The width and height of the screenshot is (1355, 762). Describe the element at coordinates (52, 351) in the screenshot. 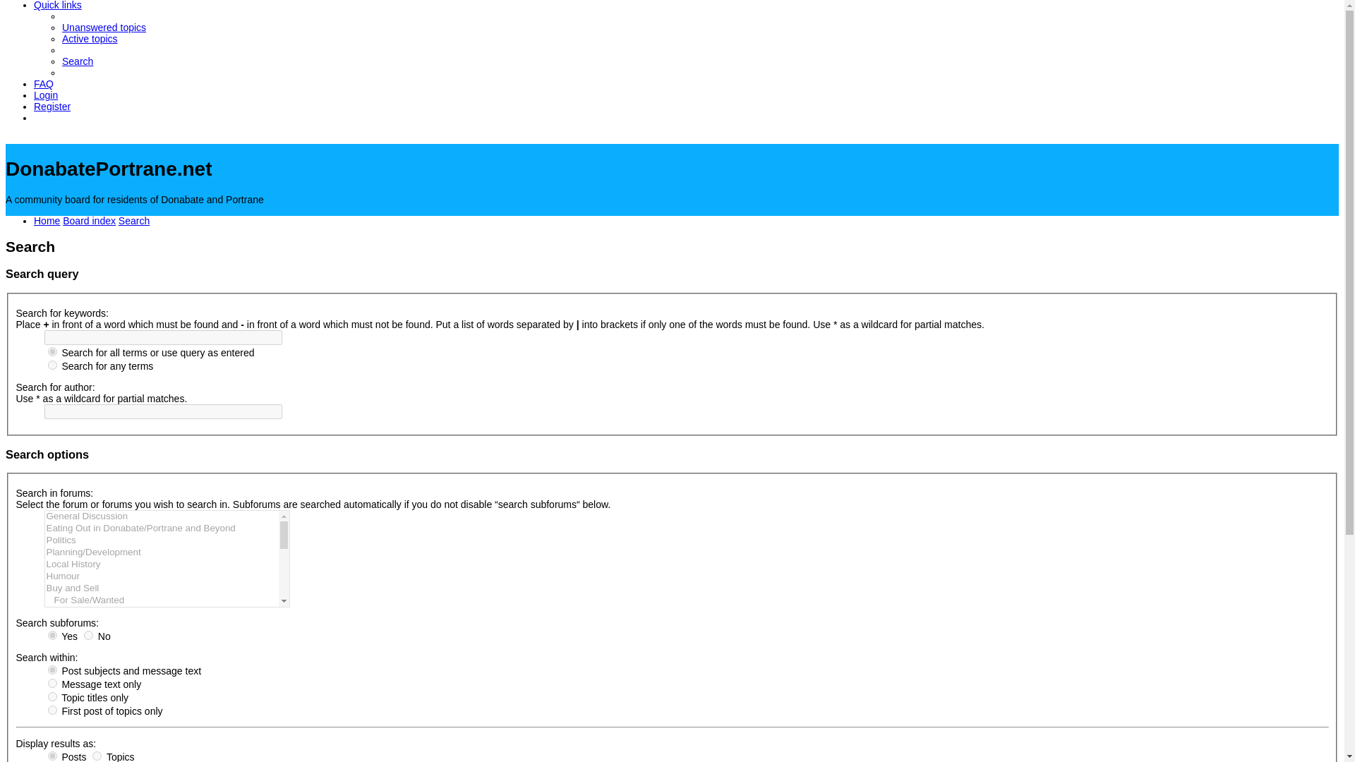

I see `all` at that location.